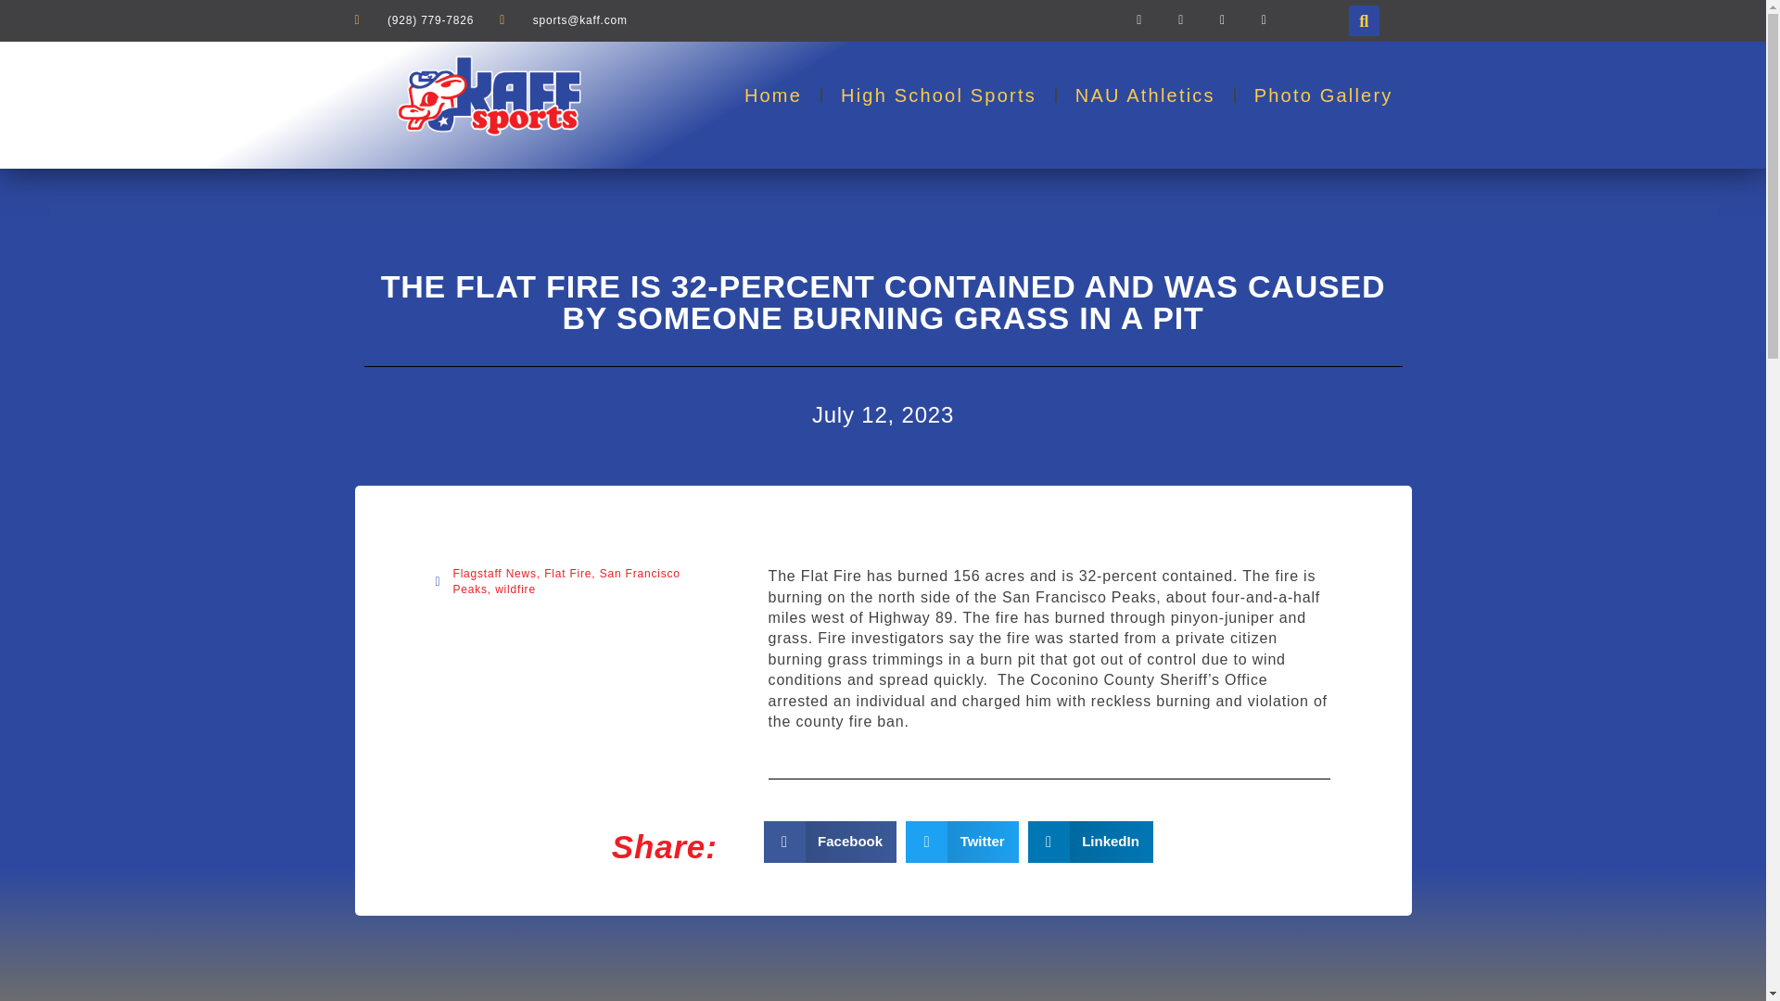 This screenshot has height=1001, width=1780. I want to click on wildfire, so click(515, 589).